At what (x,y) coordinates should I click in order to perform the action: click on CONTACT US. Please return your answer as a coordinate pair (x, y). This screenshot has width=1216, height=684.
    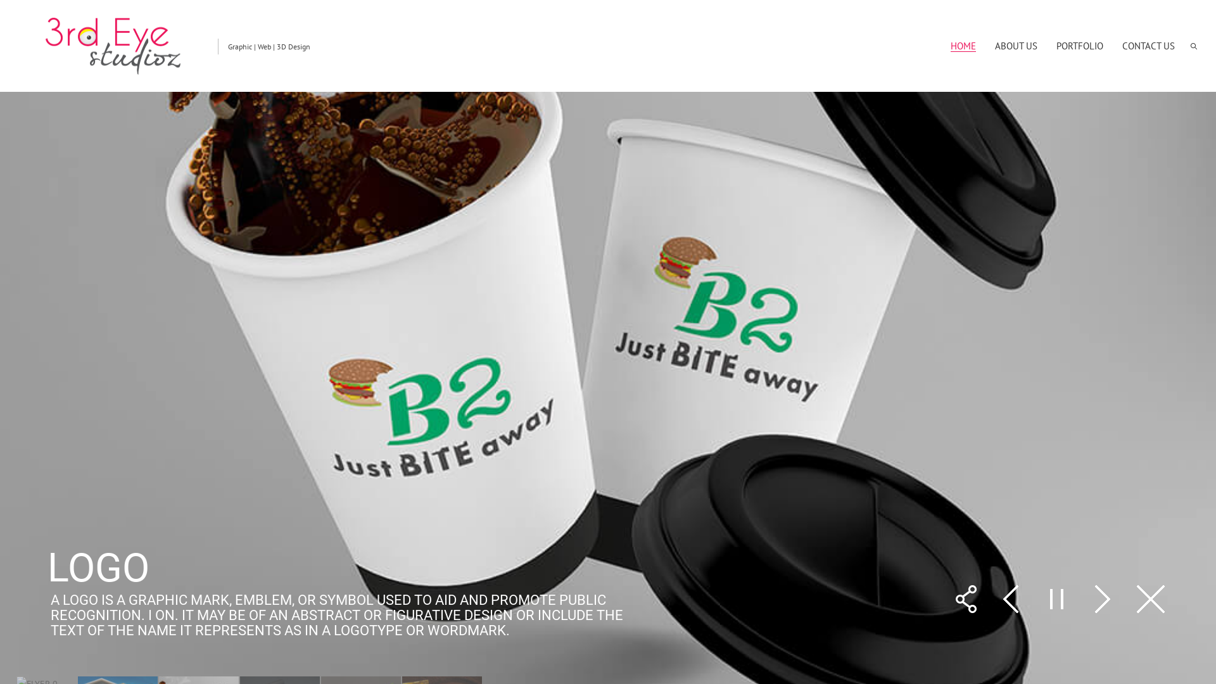
    Looking at the image, I should click on (1149, 46).